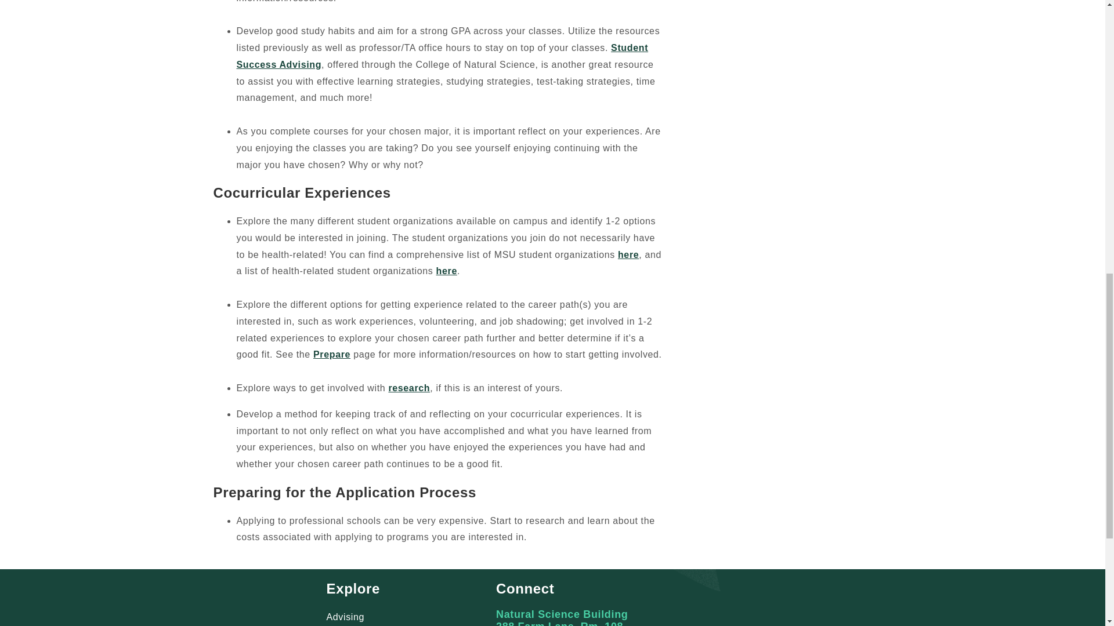 This screenshot has width=1114, height=626. What do you see at coordinates (345, 617) in the screenshot?
I see `Advising` at bounding box center [345, 617].